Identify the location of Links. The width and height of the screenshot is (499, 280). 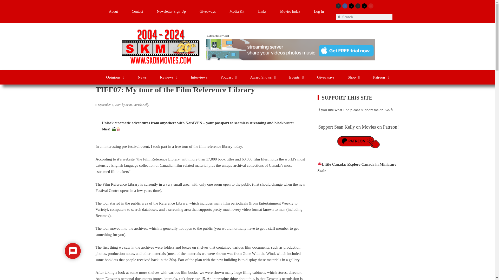
(262, 12).